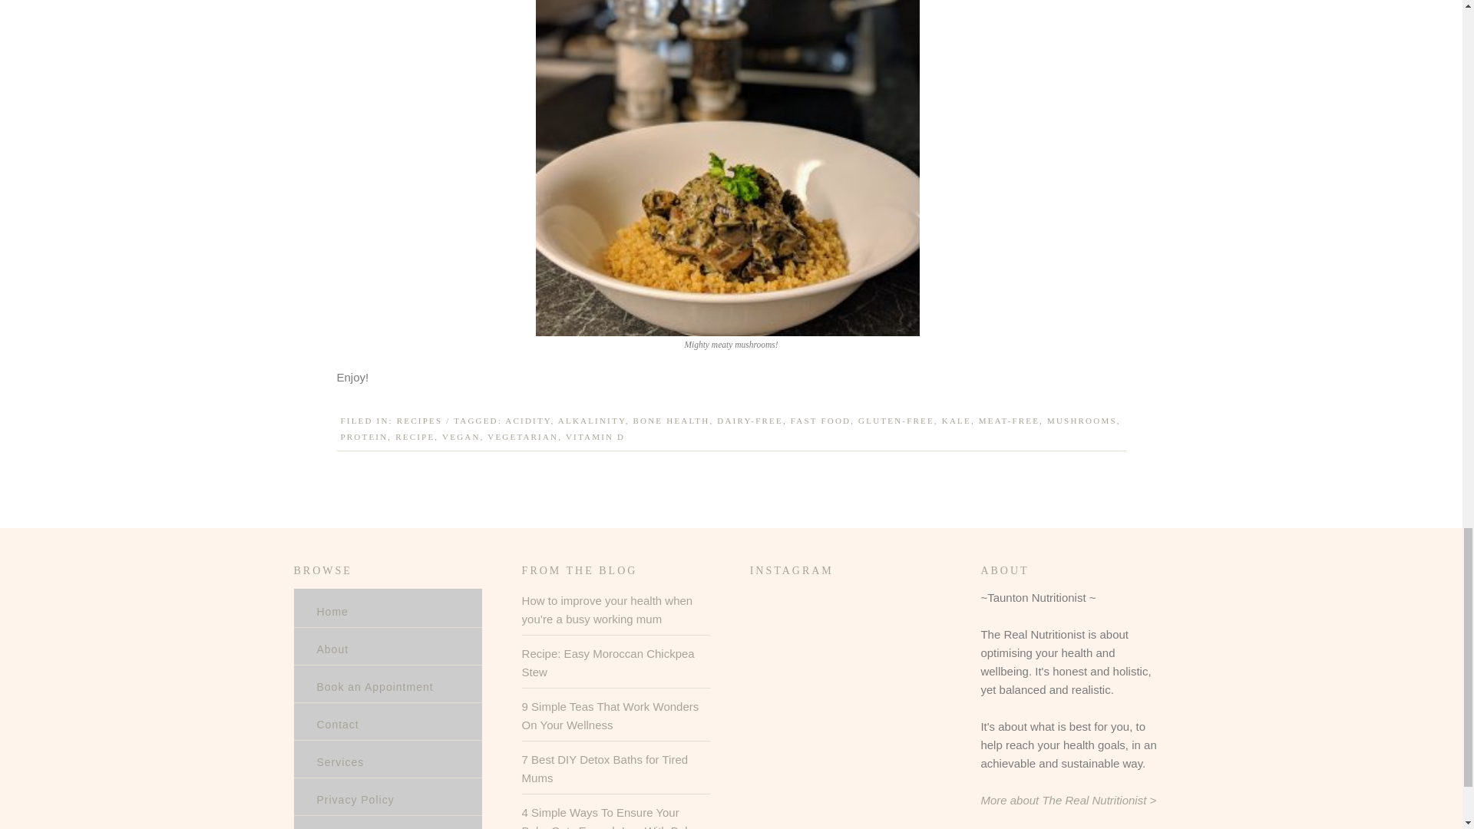  What do you see at coordinates (332, 649) in the screenshot?
I see `About` at bounding box center [332, 649].